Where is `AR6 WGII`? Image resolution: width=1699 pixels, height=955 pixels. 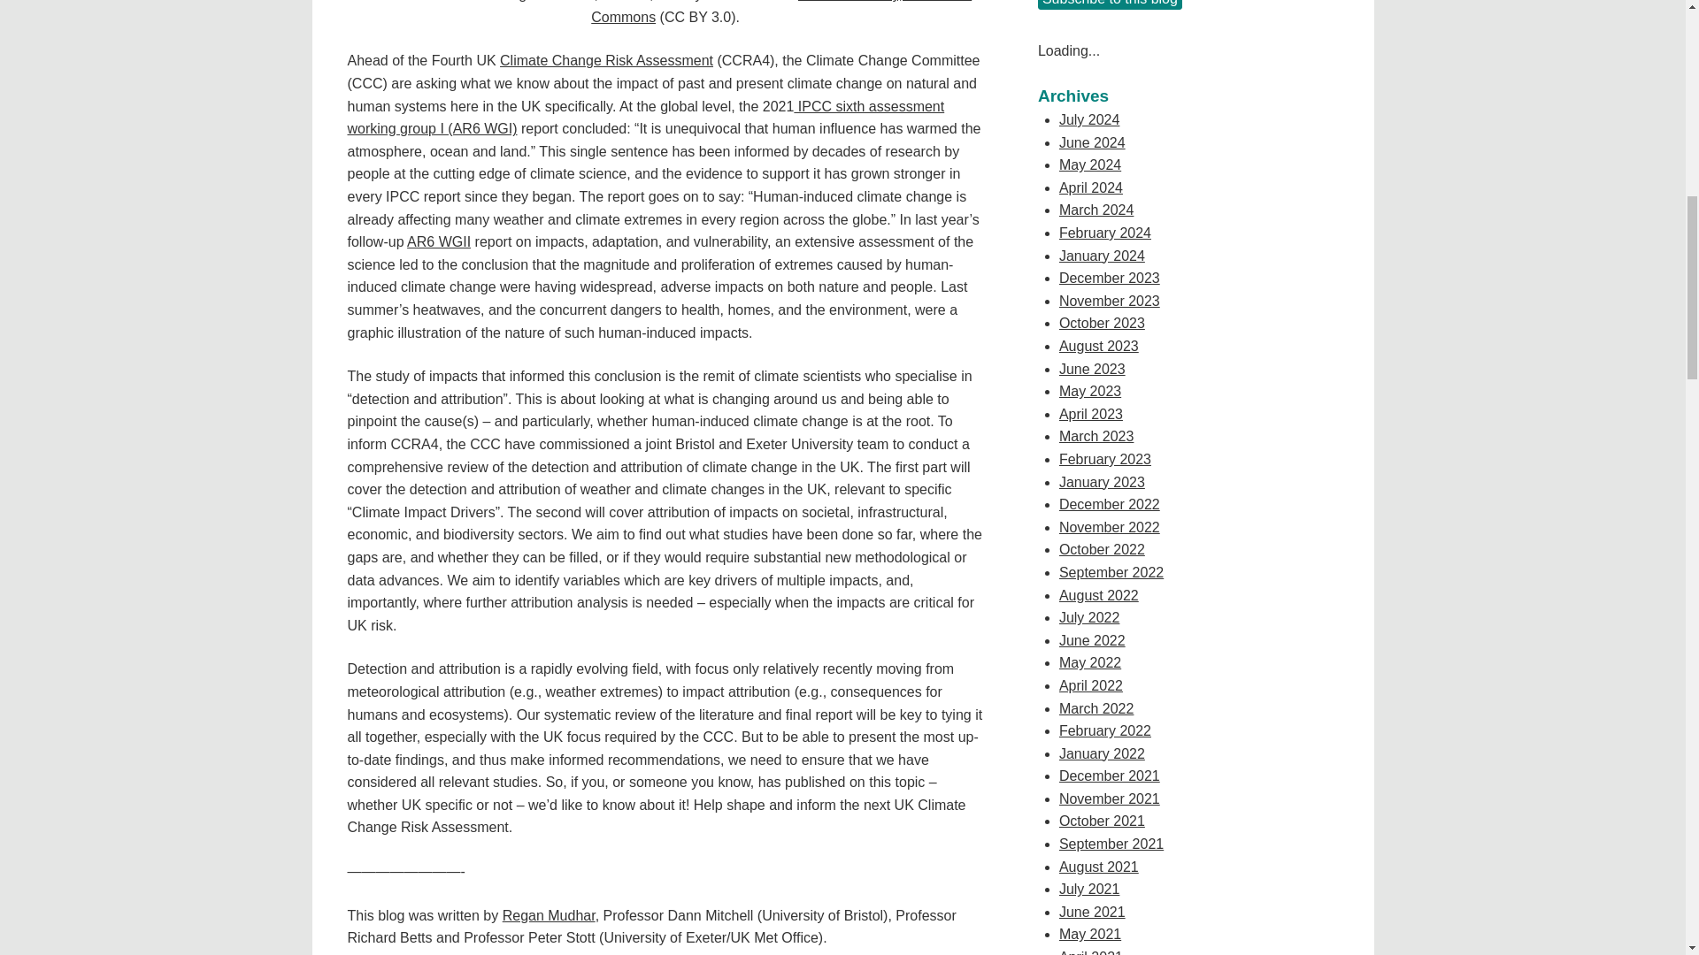
AR6 WGII is located at coordinates (439, 241).